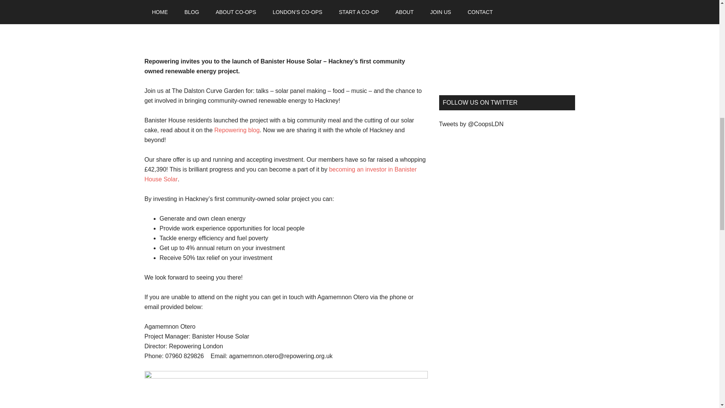 The image size is (725, 408). What do you see at coordinates (170, 22) in the screenshot?
I see `Click here to RSVP` at bounding box center [170, 22].